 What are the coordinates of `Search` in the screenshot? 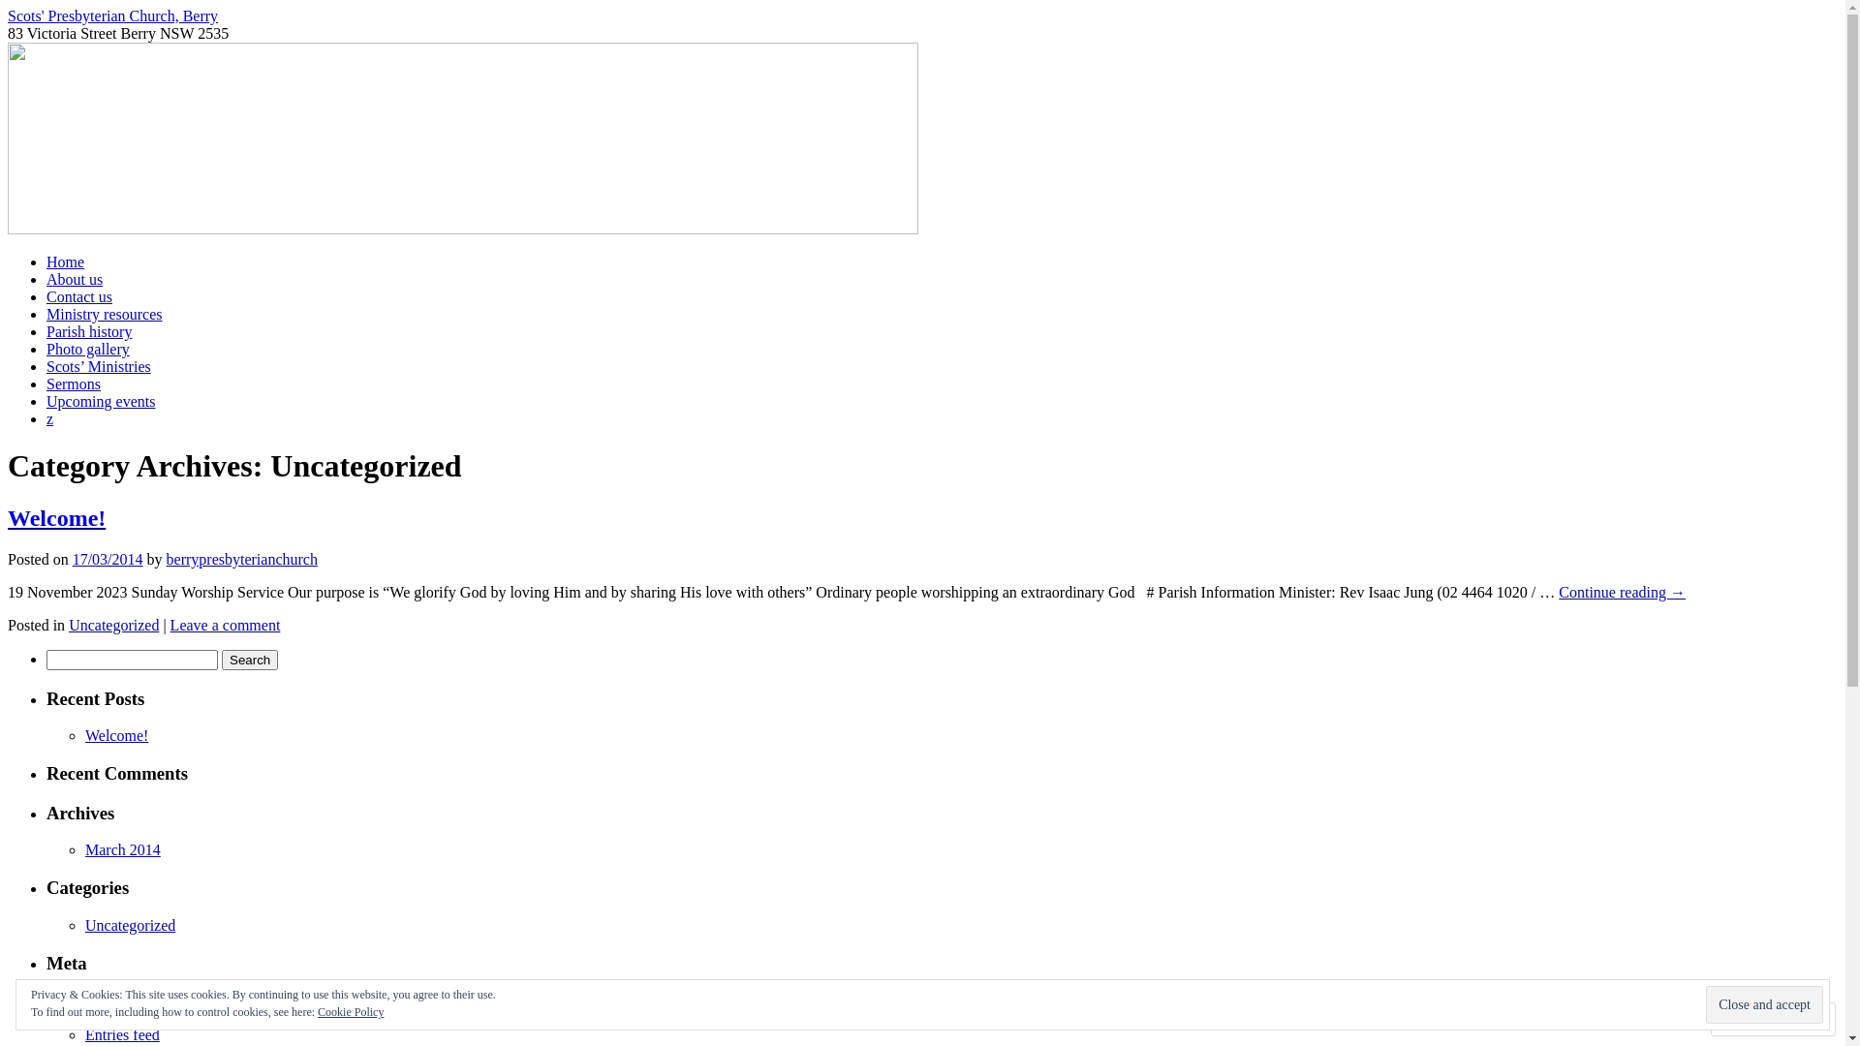 It's located at (250, 661).